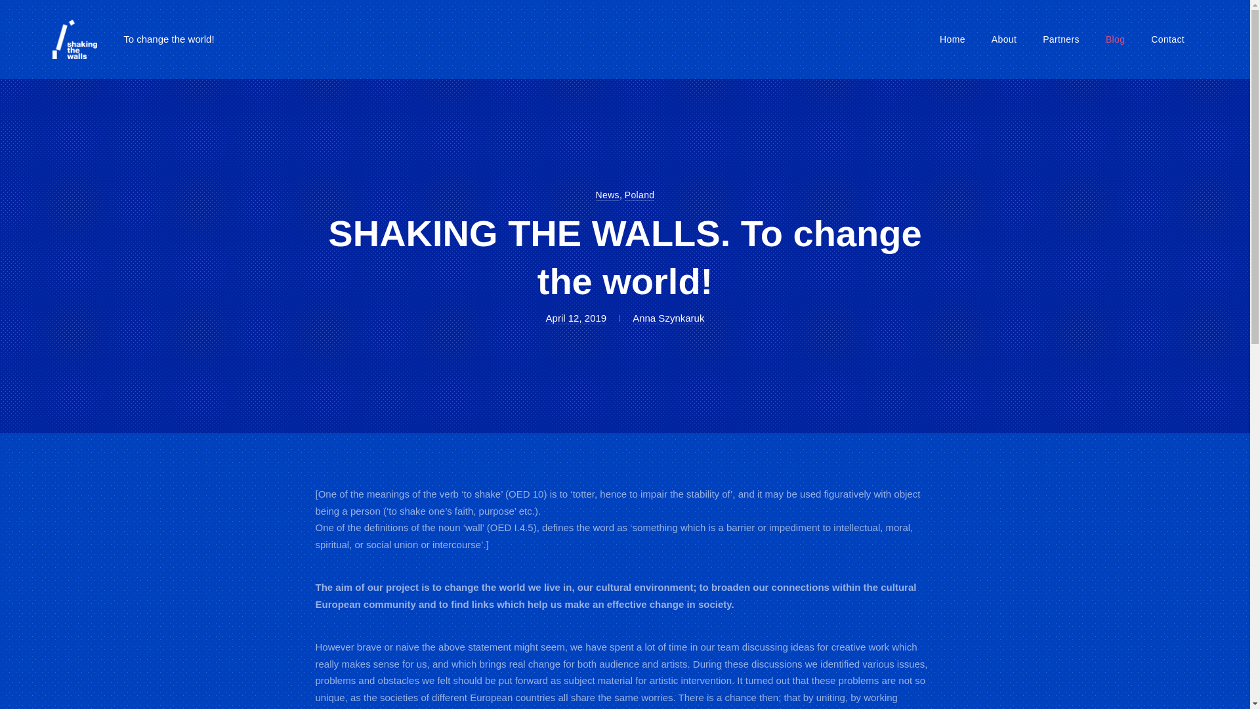 The width and height of the screenshot is (1260, 709). I want to click on Partners, so click(608, 195).